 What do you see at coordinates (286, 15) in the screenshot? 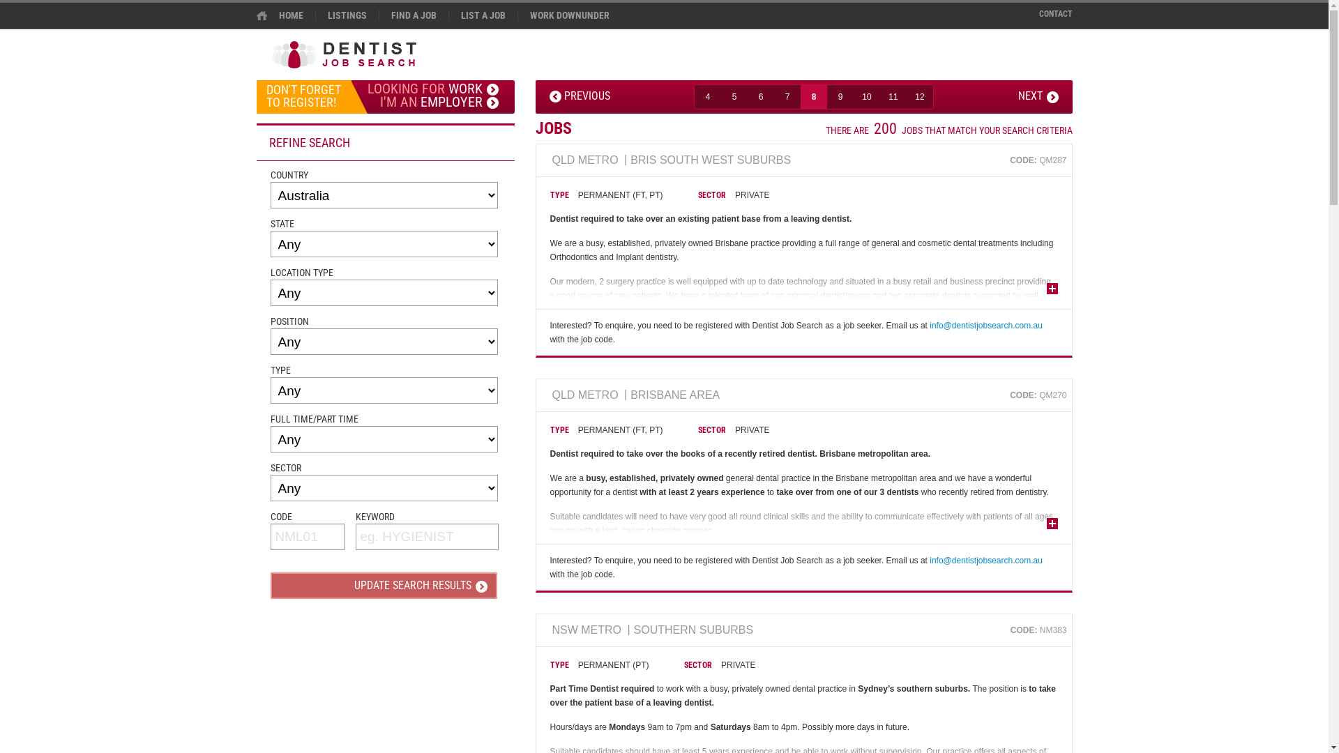
I see `HOME` at bounding box center [286, 15].